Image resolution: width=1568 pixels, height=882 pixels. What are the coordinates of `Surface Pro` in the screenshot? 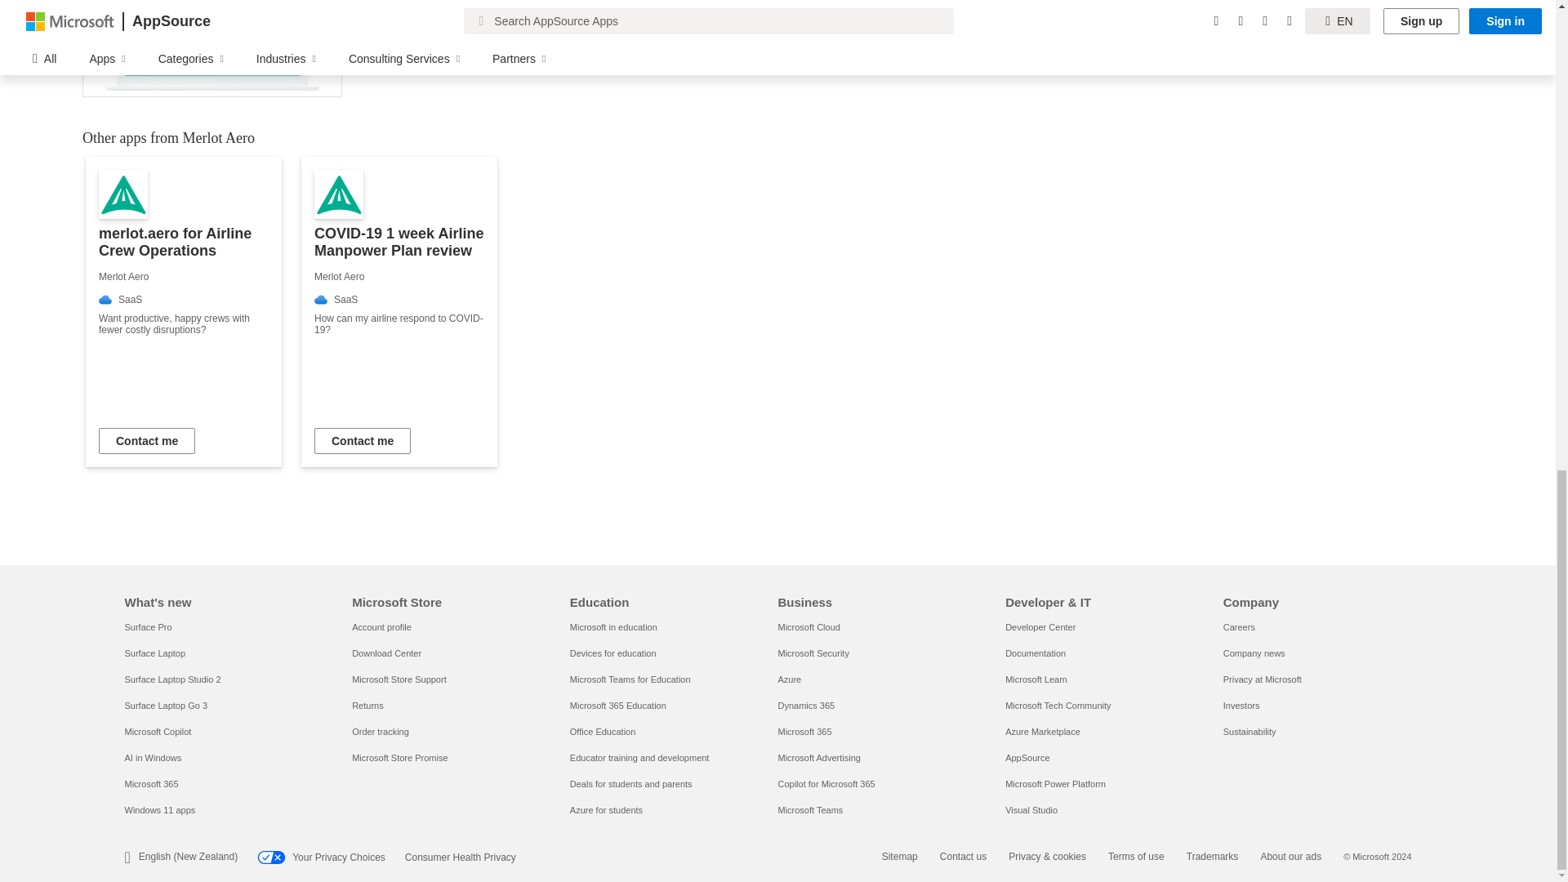 It's located at (147, 627).